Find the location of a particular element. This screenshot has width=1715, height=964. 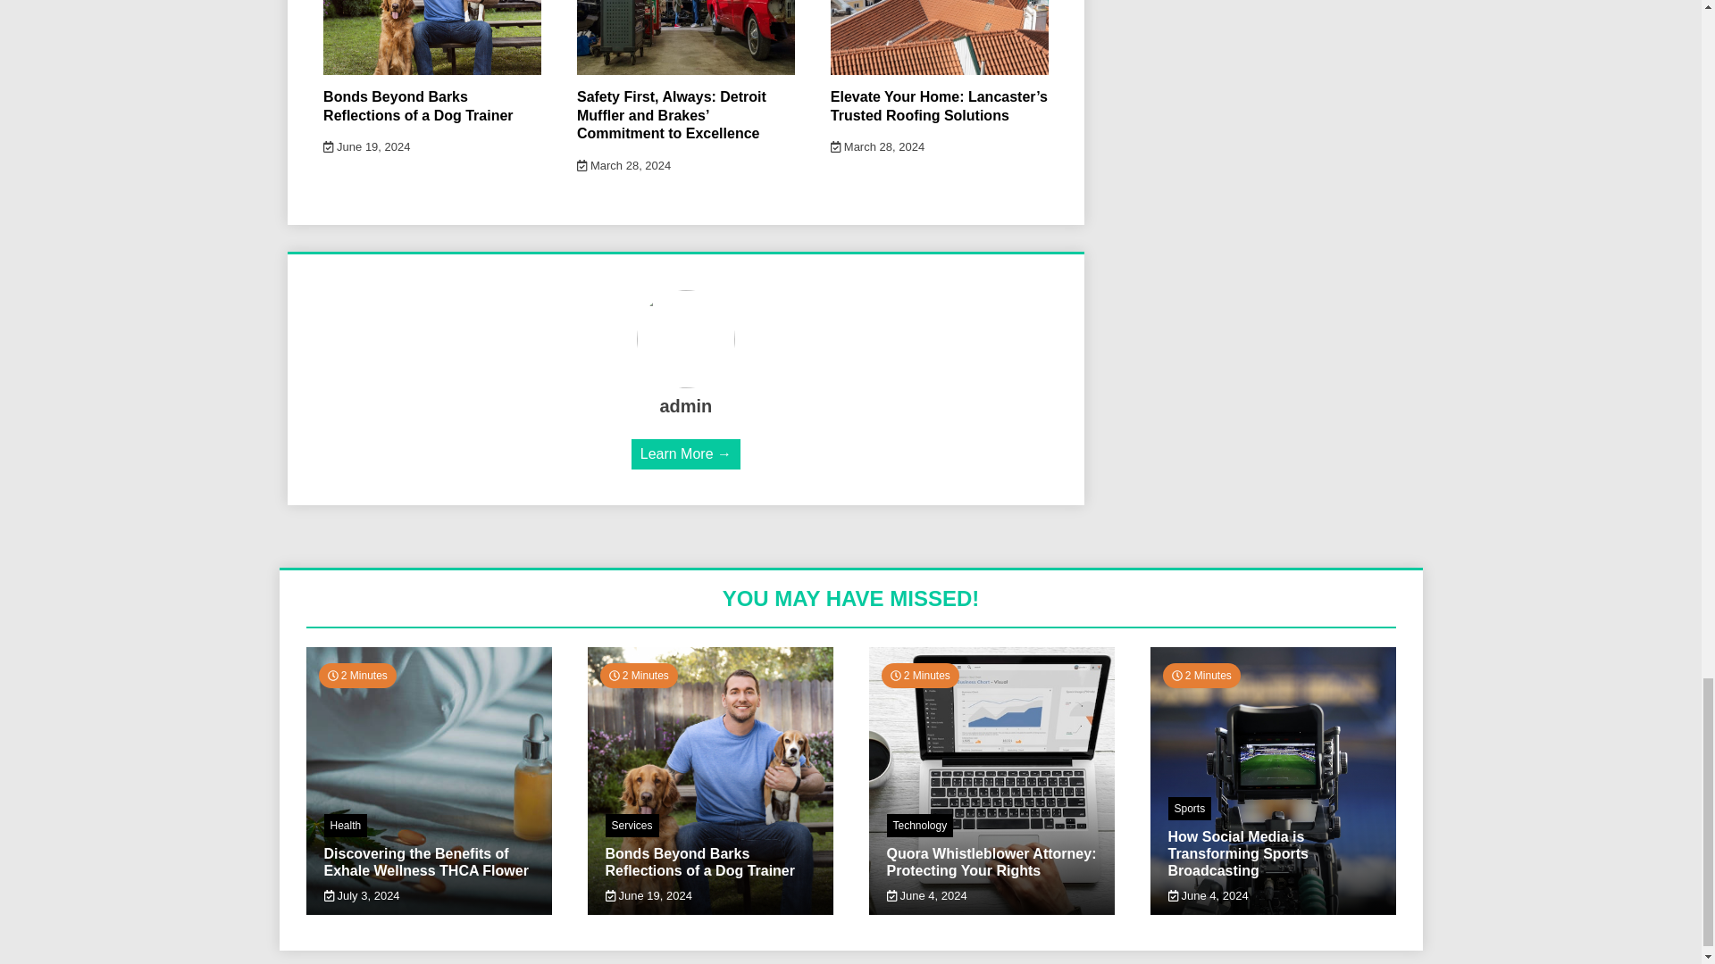

Estimated Reading Time of Article is located at coordinates (1200, 676).